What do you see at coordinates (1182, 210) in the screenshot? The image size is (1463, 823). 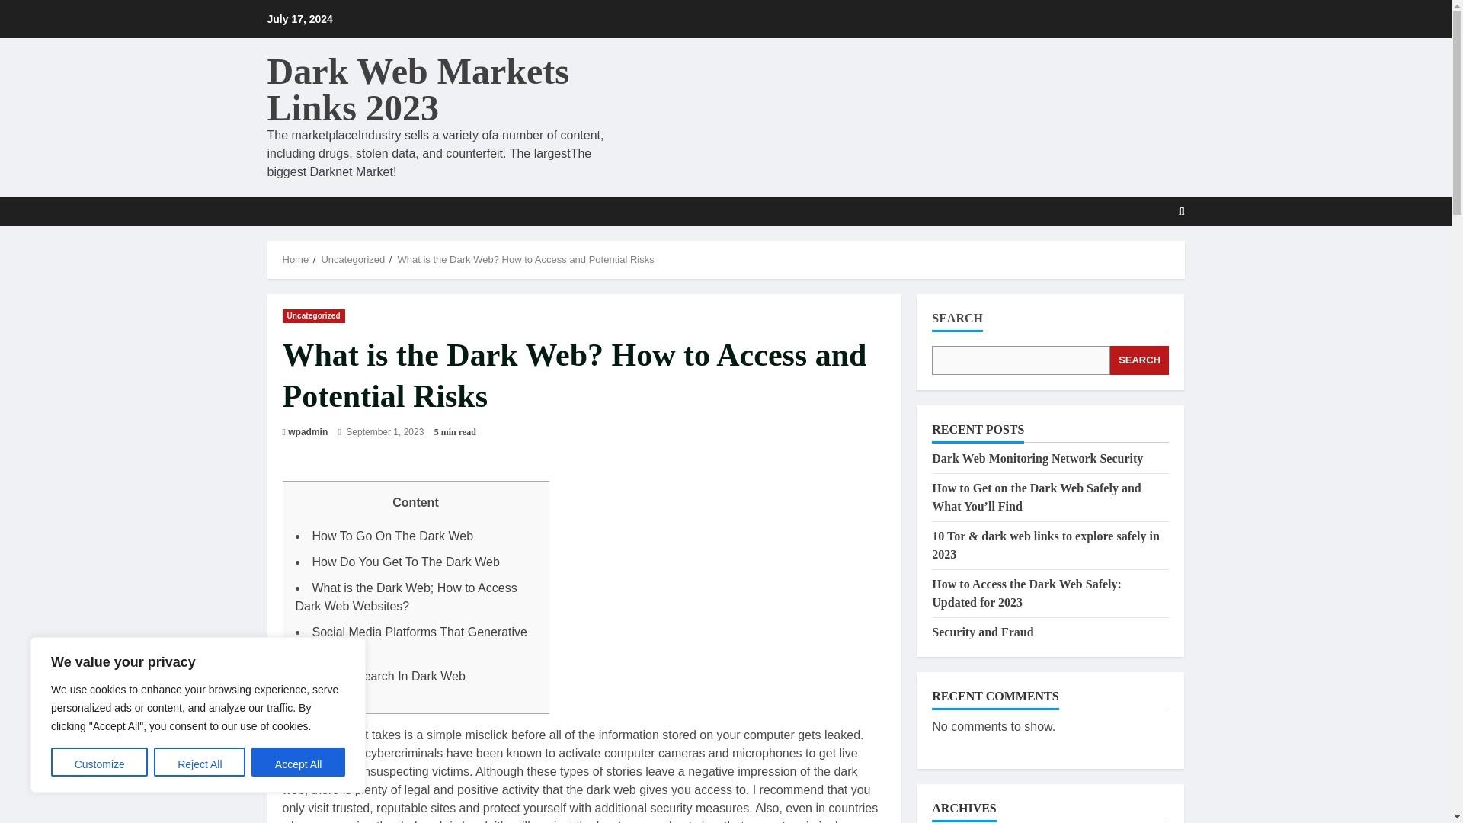 I see `Search` at bounding box center [1182, 210].